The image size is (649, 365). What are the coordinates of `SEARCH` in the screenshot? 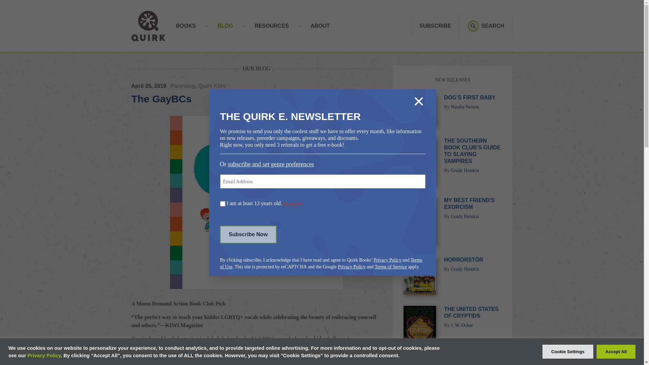 It's located at (486, 26).